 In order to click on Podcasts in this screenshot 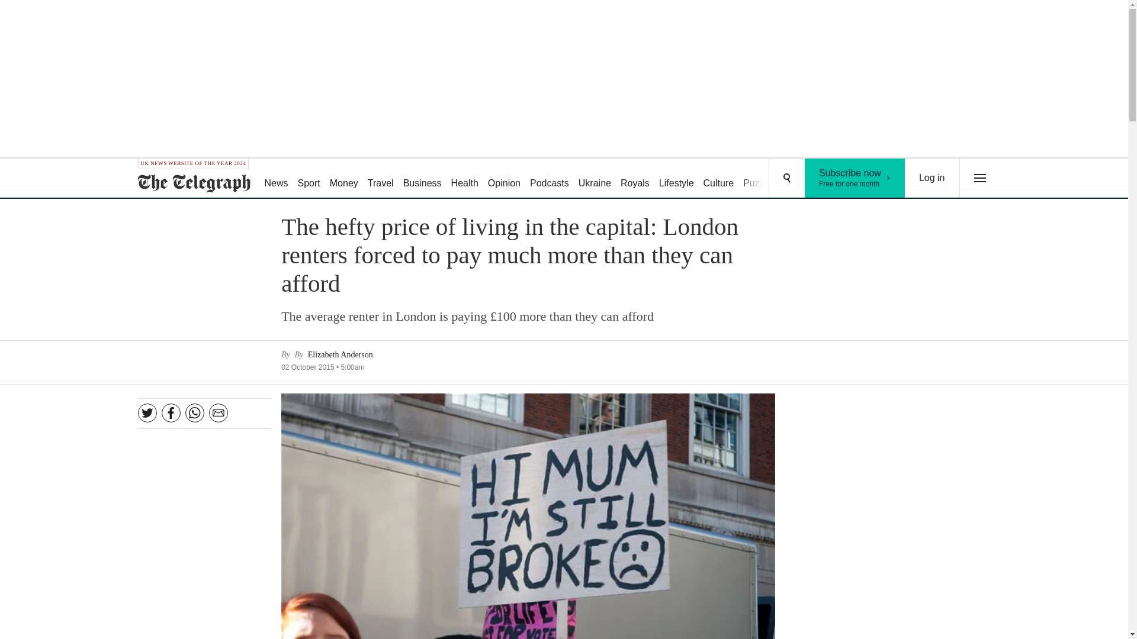, I will do `click(343, 179)`.